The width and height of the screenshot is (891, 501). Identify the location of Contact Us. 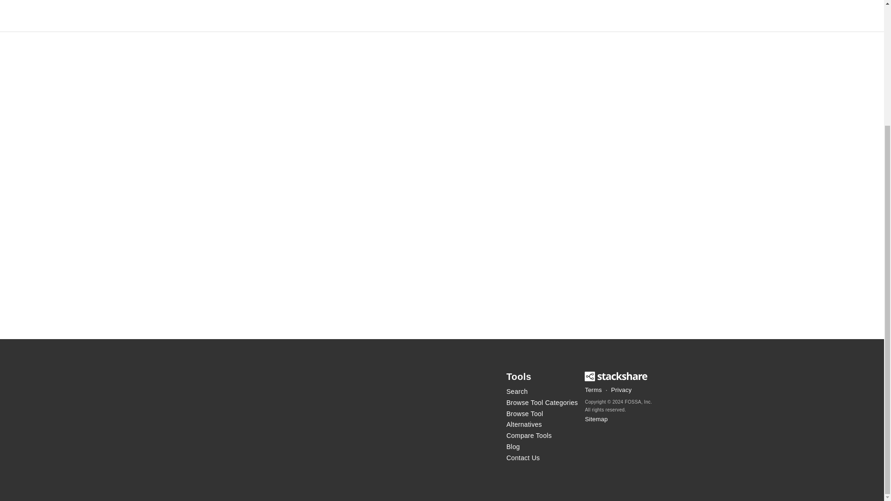
(542, 458).